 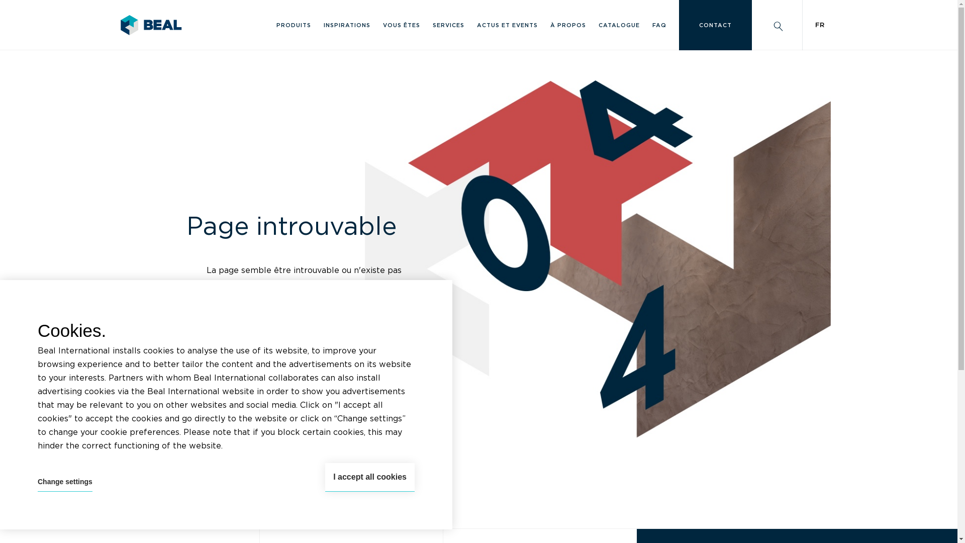 What do you see at coordinates (716, 25) in the screenshot?
I see `CONTACT` at bounding box center [716, 25].